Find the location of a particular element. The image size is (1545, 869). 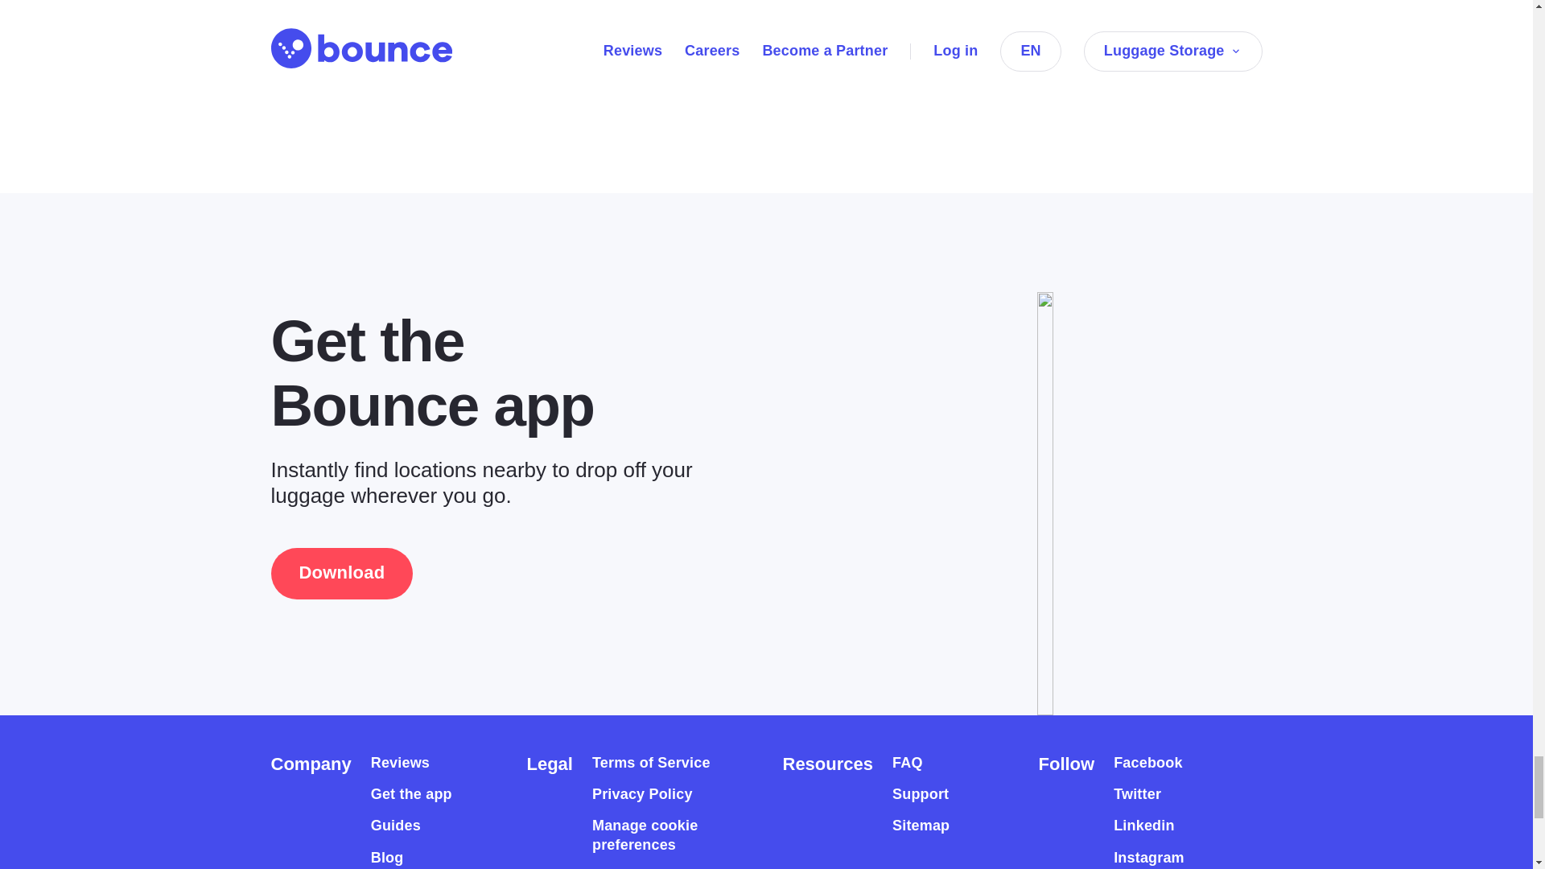

Barcelona is located at coordinates (758, 56).